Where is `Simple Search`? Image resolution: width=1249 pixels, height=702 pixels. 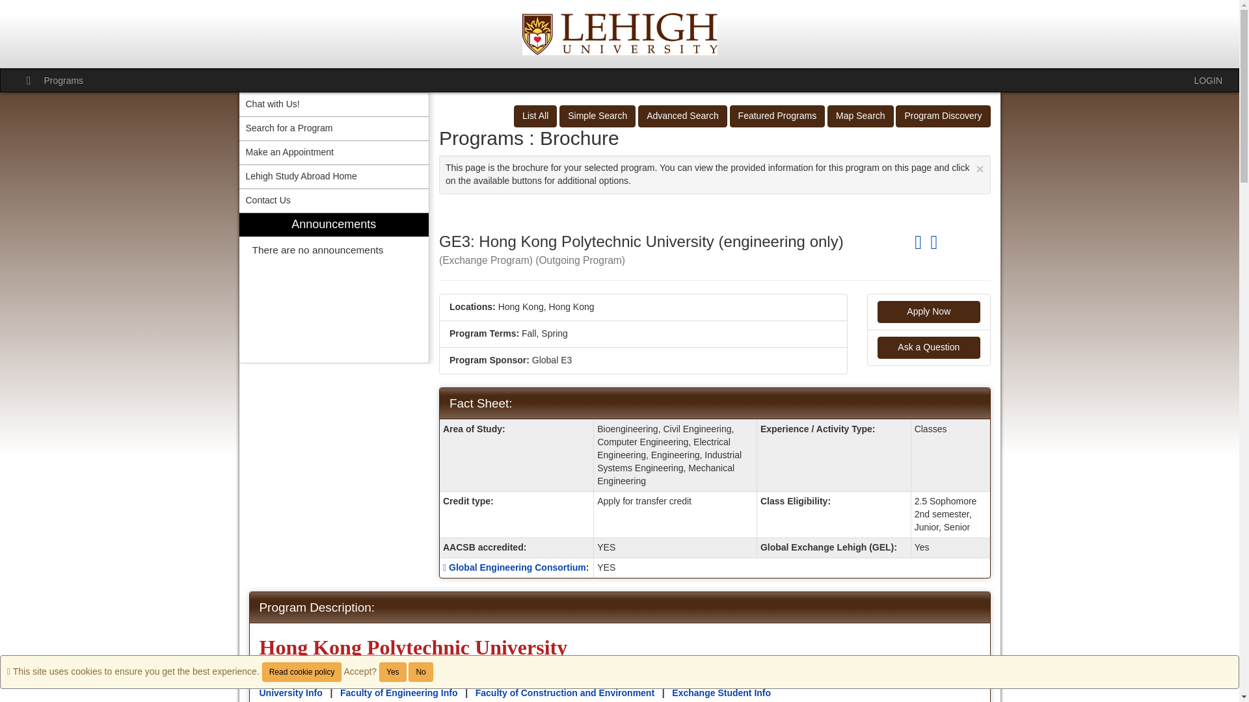
Simple Search is located at coordinates (597, 116).